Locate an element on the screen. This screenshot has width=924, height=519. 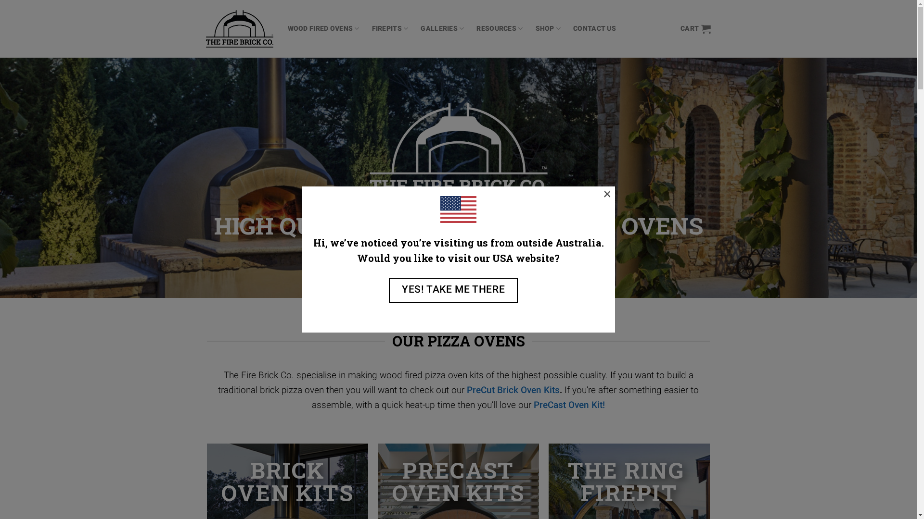
PreCut Brick Oven Kits is located at coordinates (513, 390).